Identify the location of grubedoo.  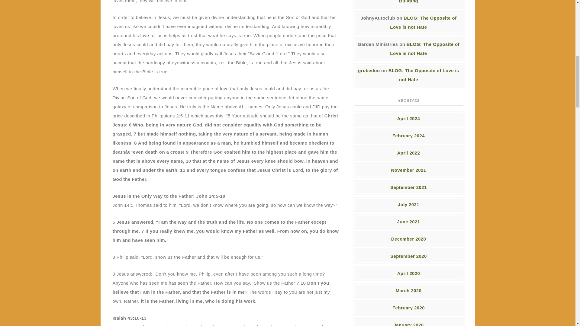
(369, 70).